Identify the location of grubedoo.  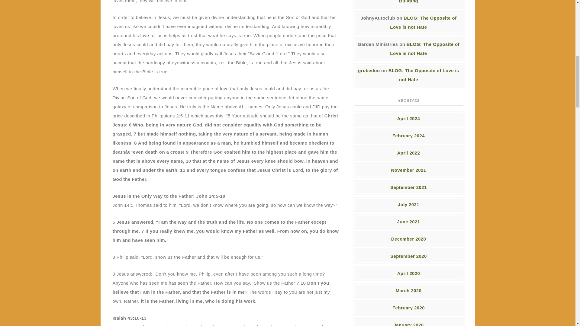
(369, 70).